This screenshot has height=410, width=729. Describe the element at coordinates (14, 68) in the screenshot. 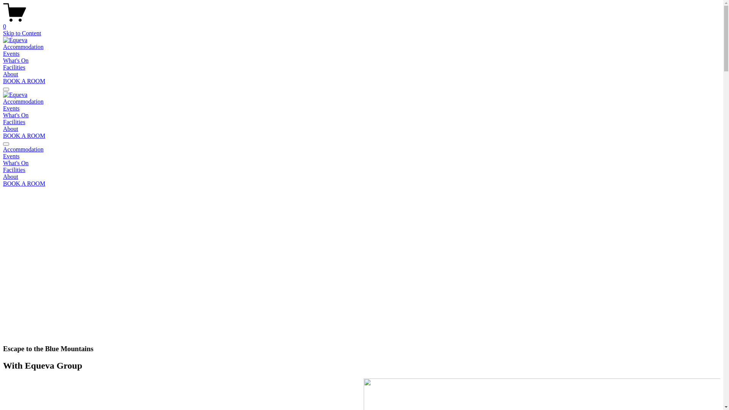

I see `Facilities` at that location.